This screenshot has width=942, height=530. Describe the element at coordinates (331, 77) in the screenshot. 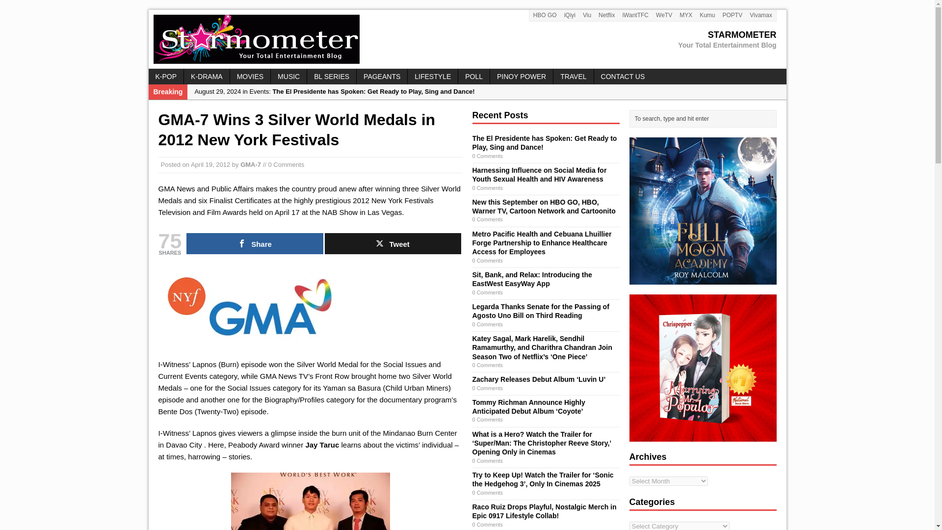

I see `Vivamax` at that location.